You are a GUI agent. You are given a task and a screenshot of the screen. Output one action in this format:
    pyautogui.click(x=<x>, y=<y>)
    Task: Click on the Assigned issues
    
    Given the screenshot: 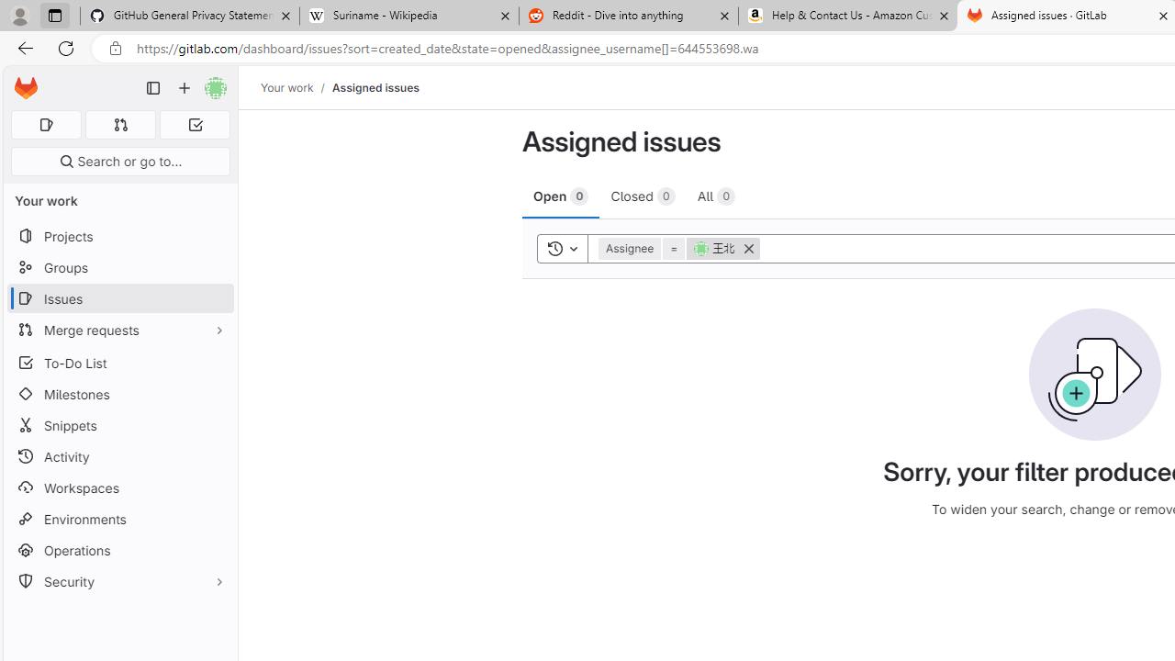 What is the action you would take?
    pyautogui.click(x=375, y=87)
    